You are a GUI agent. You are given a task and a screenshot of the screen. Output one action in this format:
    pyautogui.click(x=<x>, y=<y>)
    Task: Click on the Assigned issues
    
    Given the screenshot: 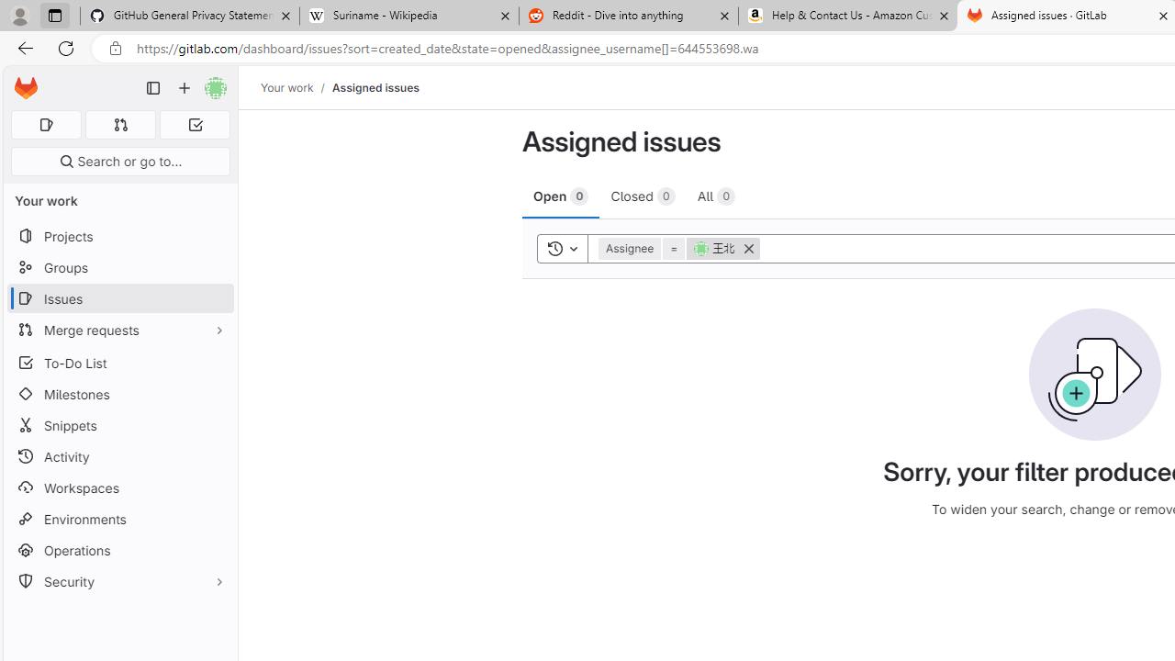 What is the action you would take?
    pyautogui.click(x=375, y=87)
    